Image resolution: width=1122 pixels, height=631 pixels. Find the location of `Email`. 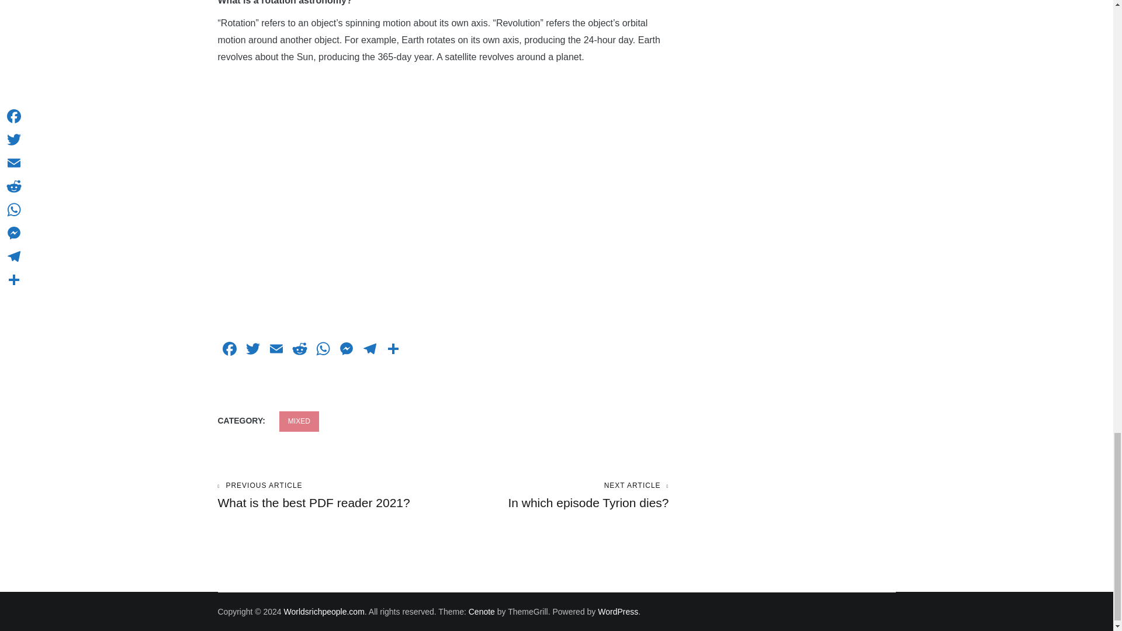

Email is located at coordinates (275, 350).